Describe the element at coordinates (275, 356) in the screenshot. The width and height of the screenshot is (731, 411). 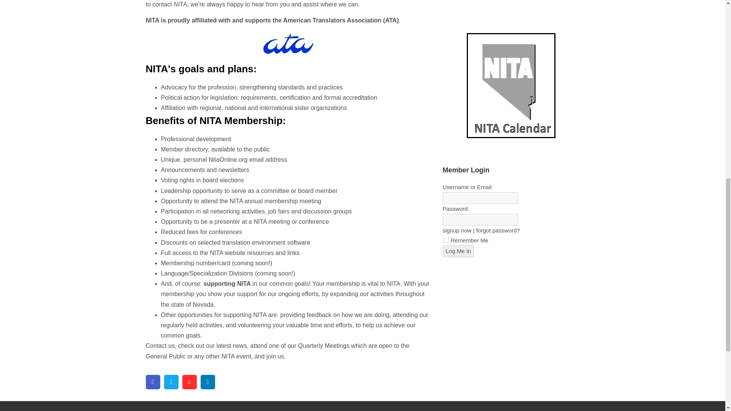
I see `join us` at that location.